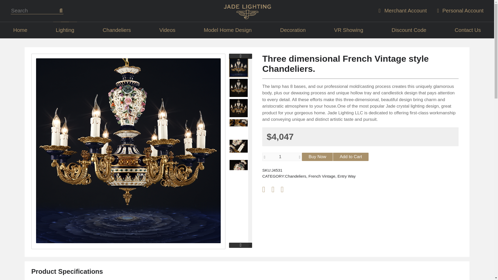  What do you see at coordinates (317, 157) in the screenshot?
I see `Buy Now` at bounding box center [317, 157].